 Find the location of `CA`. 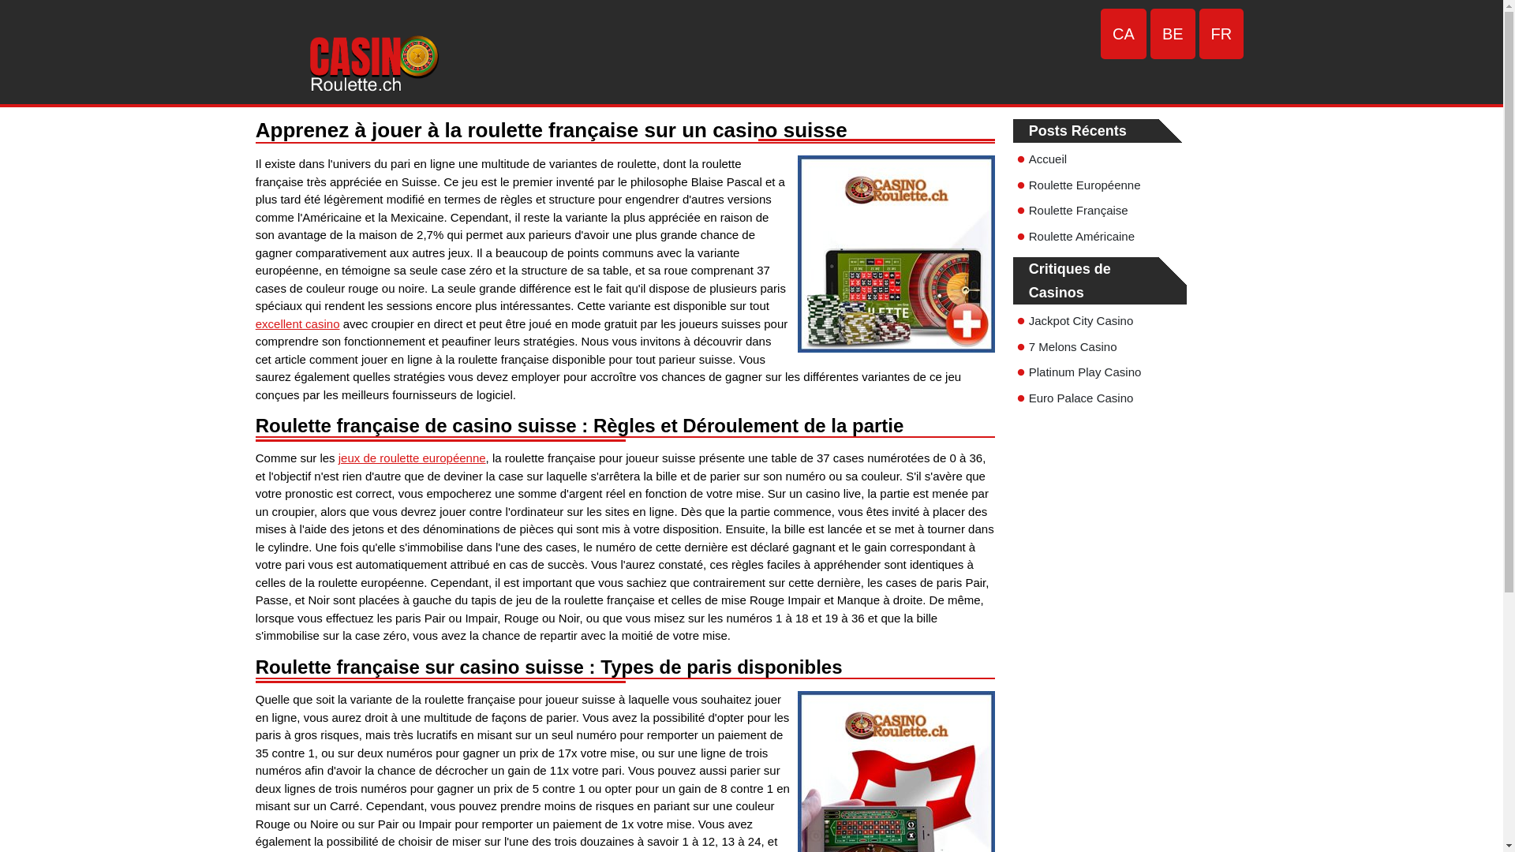

CA is located at coordinates (1124, 34).